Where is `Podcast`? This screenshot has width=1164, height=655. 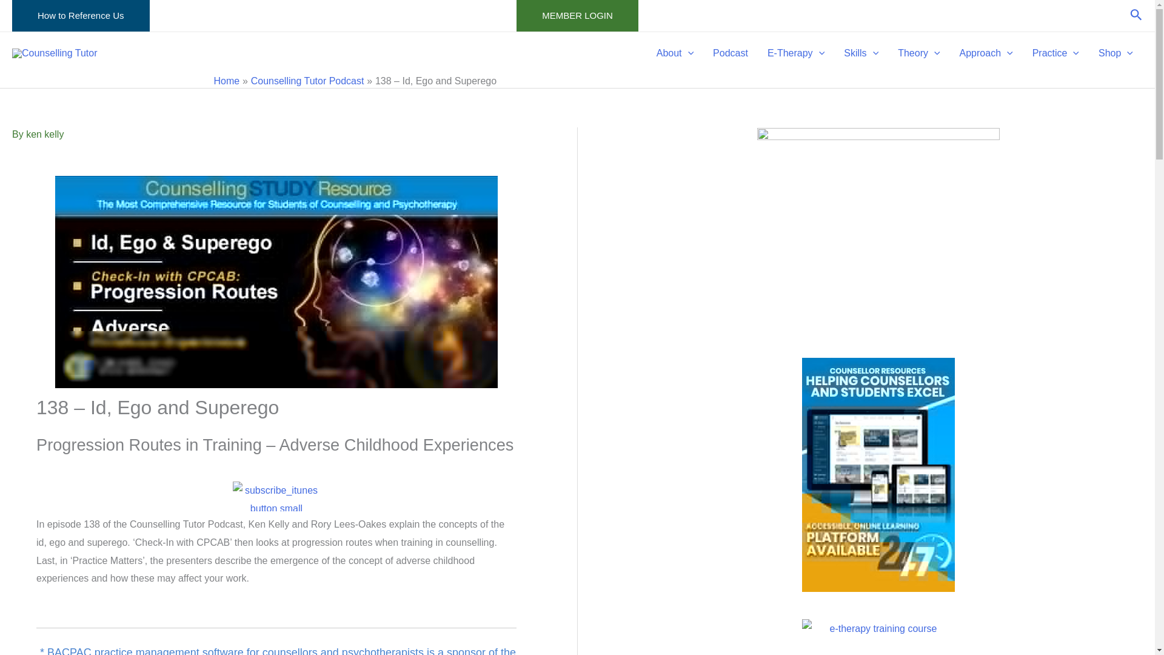
Podcast is located at coordinates (730, 53).